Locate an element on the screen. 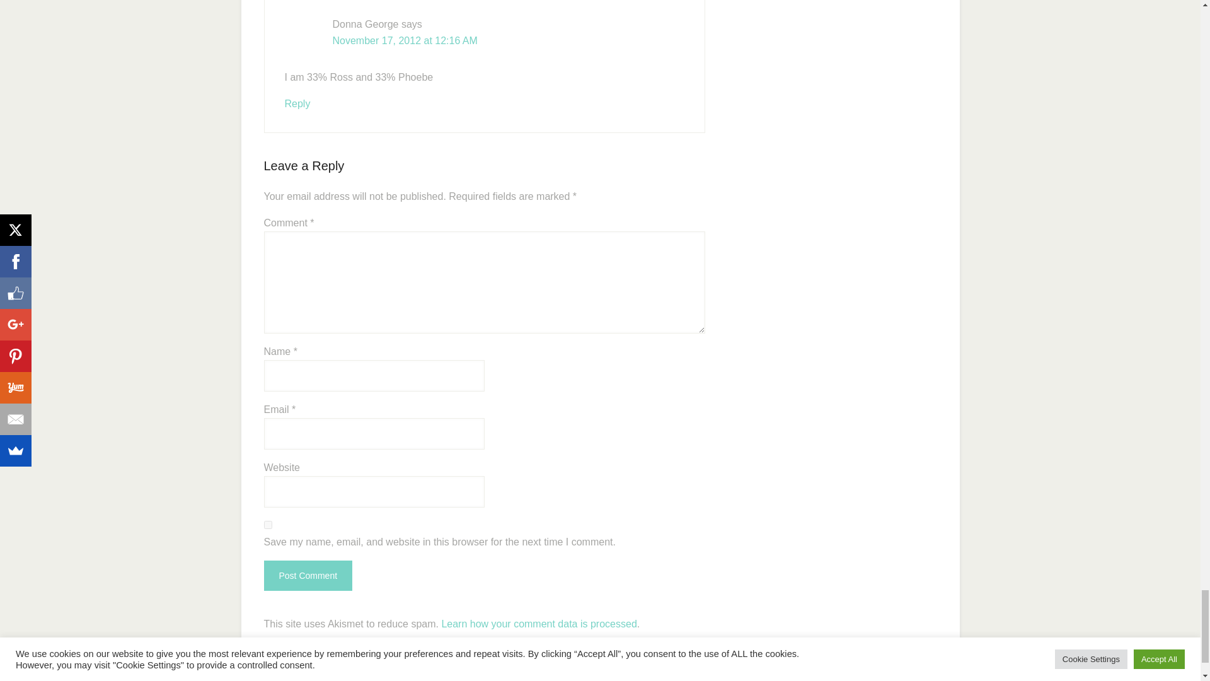 This screenshot has width=1210, height=681. yes is located at coordinates (267, 525).